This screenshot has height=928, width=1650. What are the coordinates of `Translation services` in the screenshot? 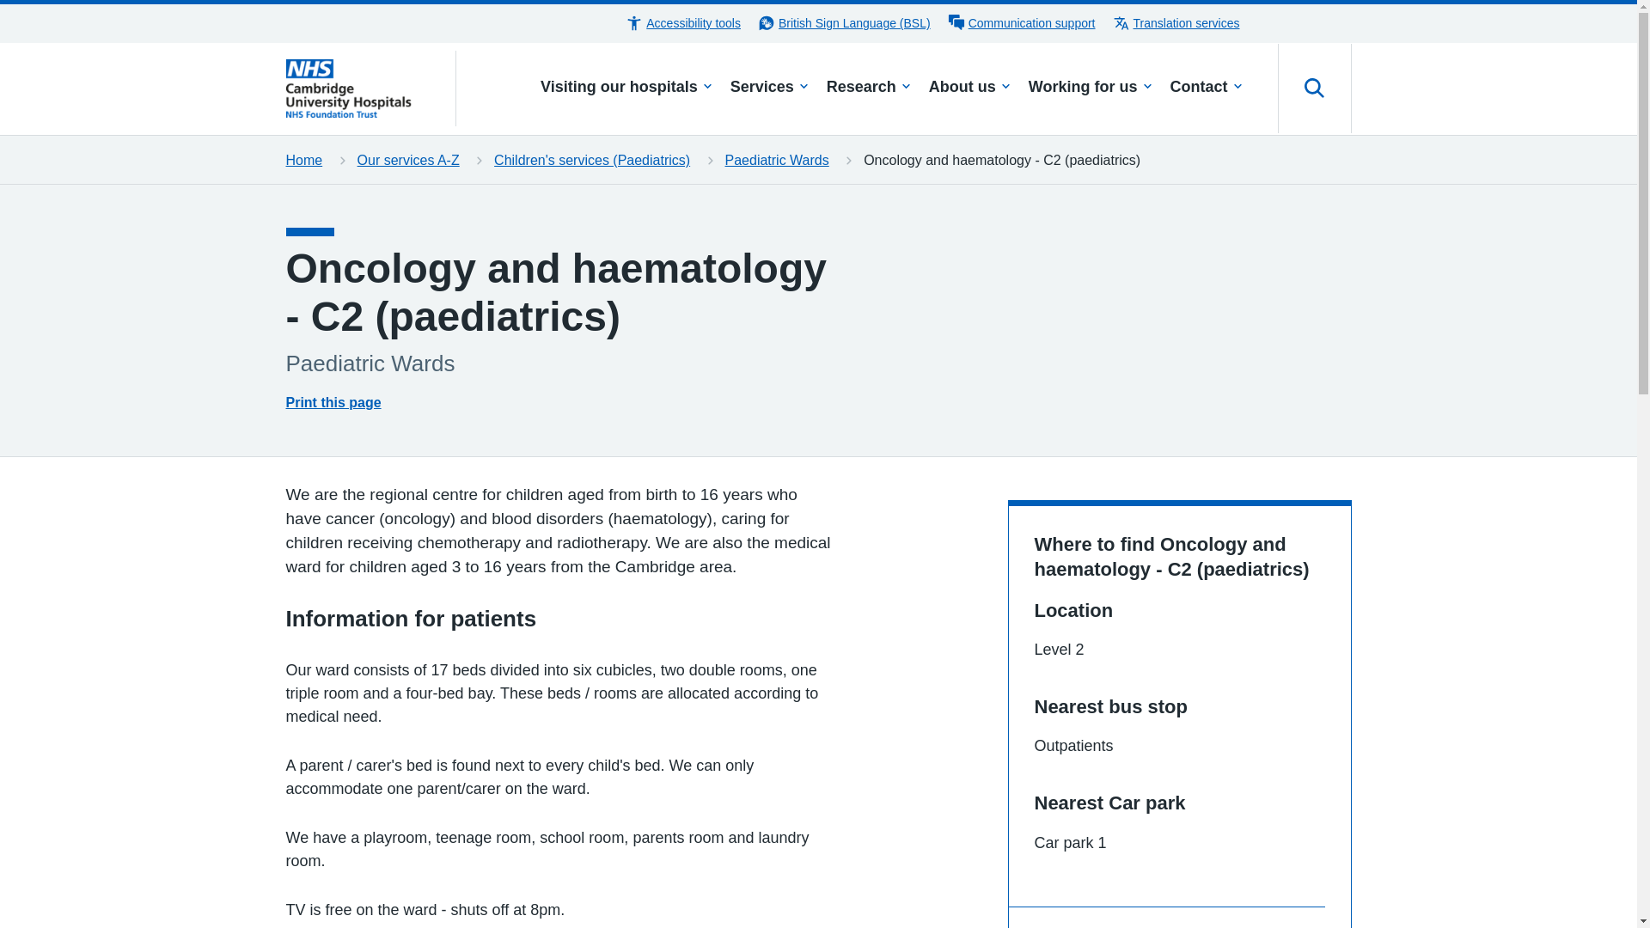 It's located at (1176, 23).